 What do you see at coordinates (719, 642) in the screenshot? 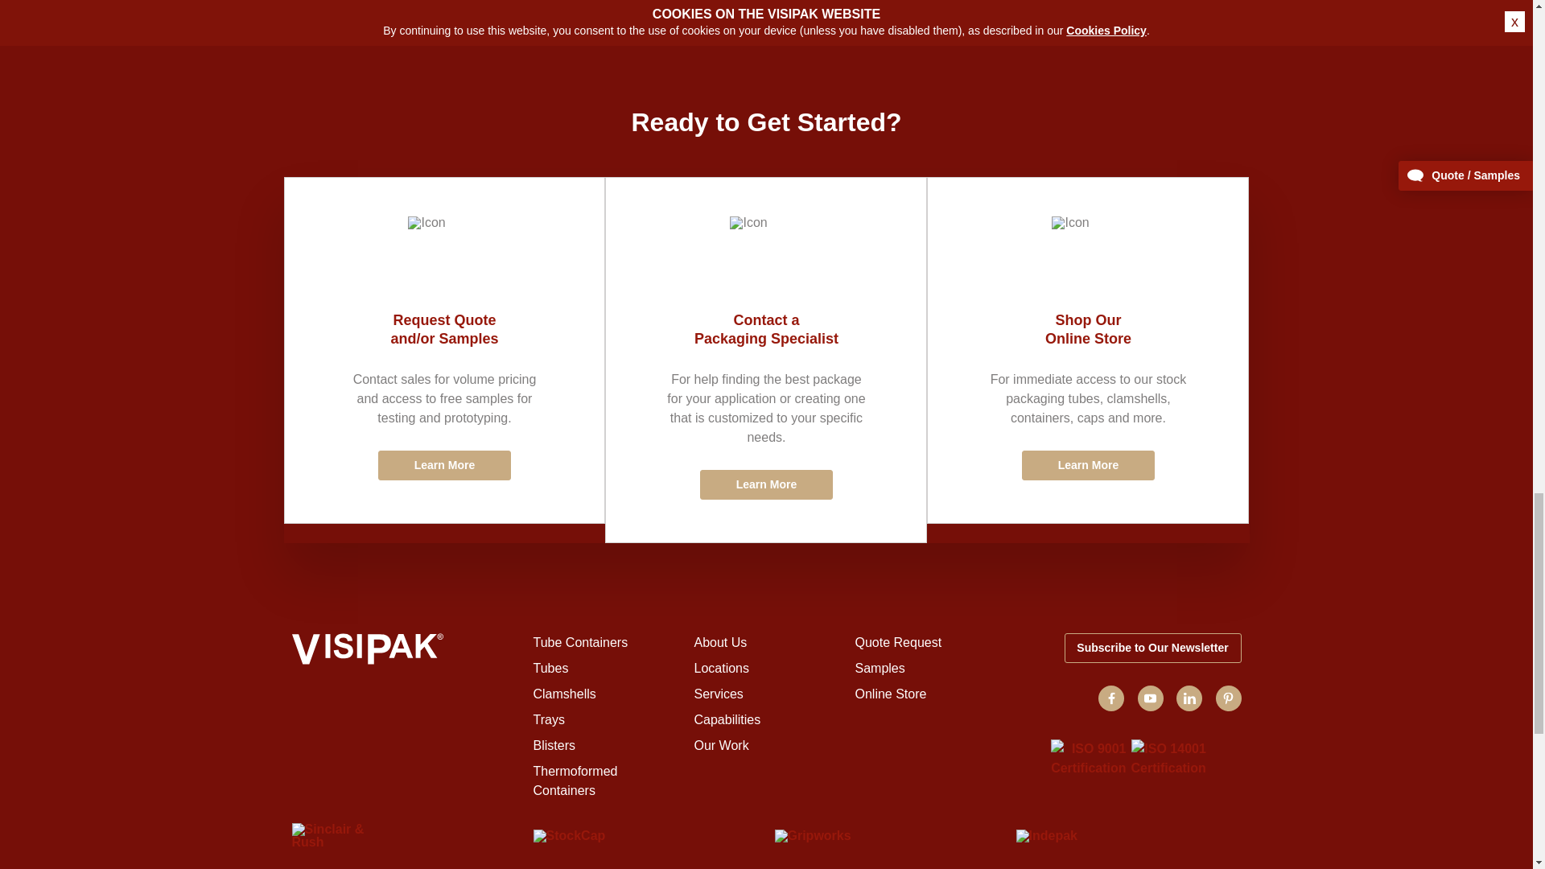
I see `About Us` at bounding box center [719, 642].